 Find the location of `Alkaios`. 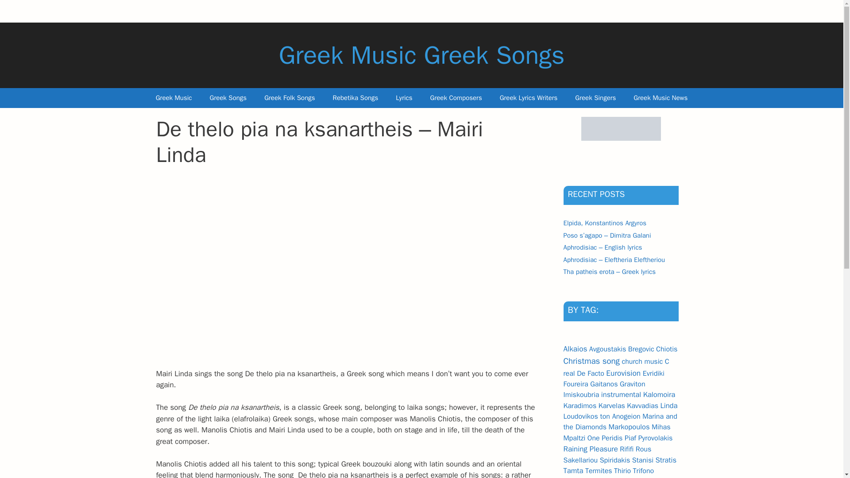

Alkaios is located at coordinates (575, 349).